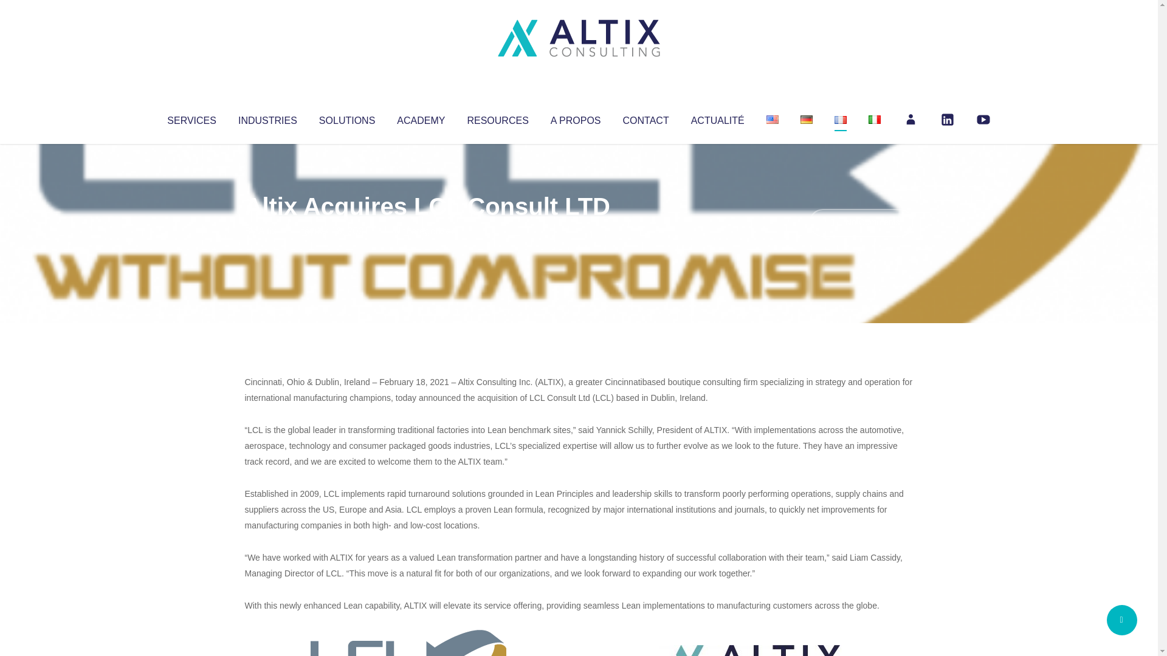 Image resolution: width=1167 pixels, height=656 pixels. I want to click on ACADEMY, so click(421, 118).